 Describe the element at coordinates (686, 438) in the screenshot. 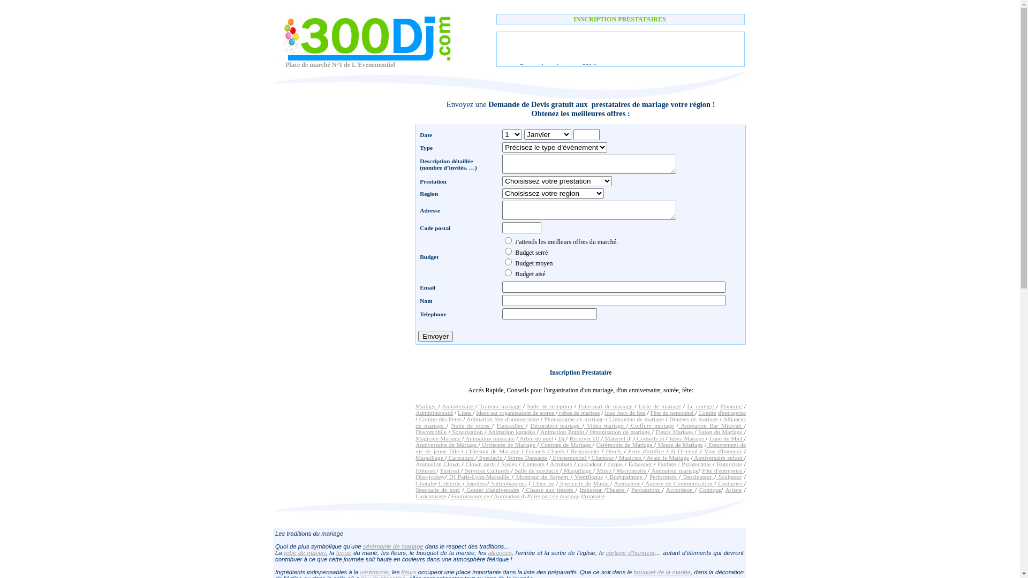

I see `Idees Mariage` at that location.